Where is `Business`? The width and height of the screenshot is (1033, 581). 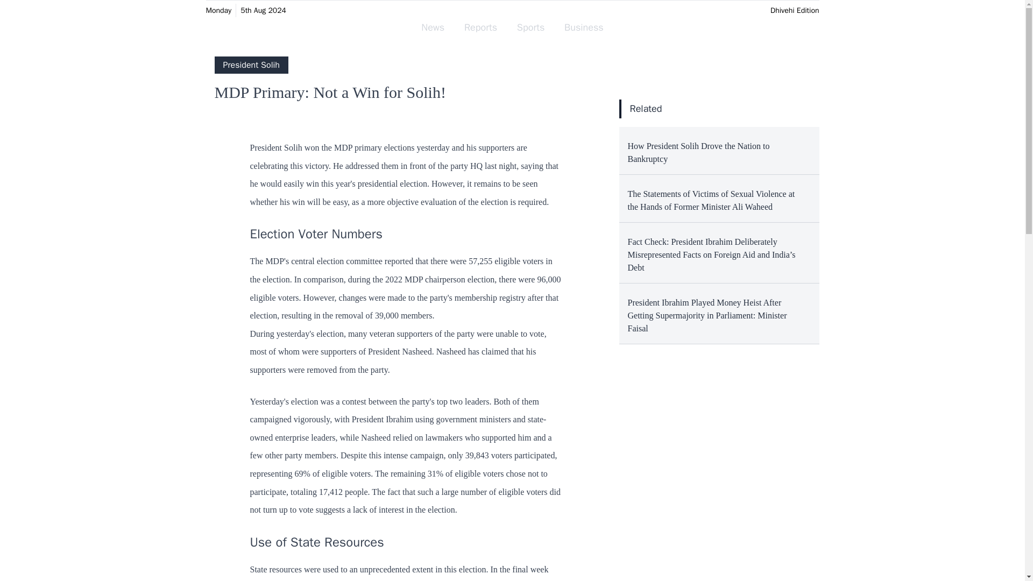
Business is located at coordinates (584, 27).